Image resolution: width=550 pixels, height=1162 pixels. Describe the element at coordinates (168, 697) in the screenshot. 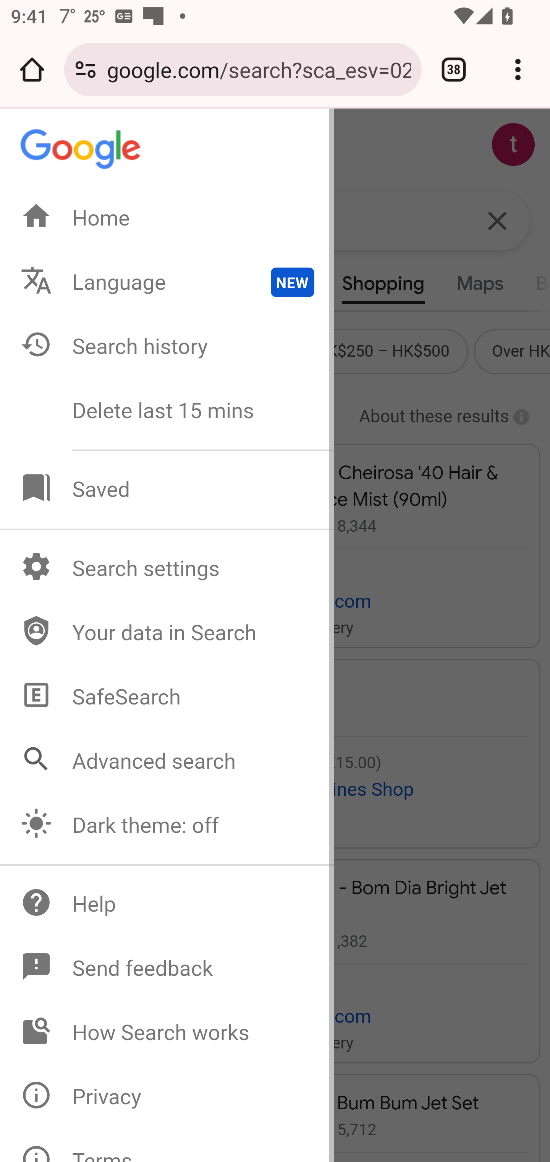

I see `SafeSearch` at that location.